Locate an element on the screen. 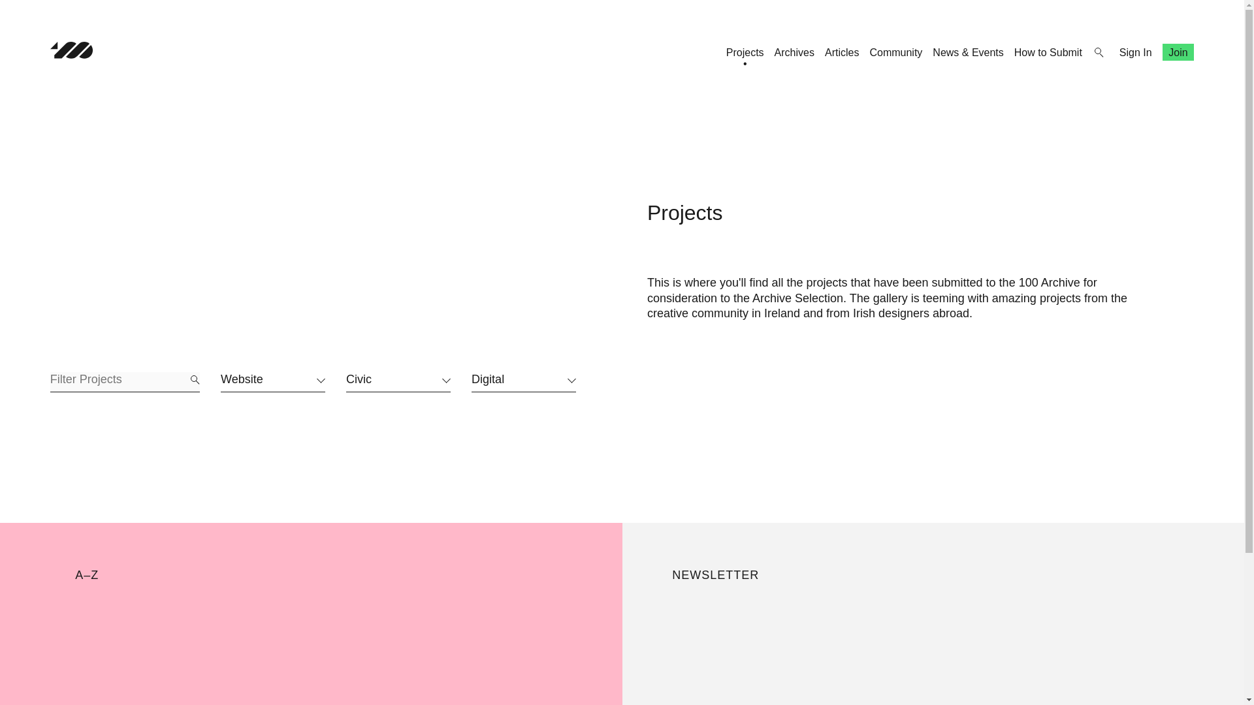 The width and height of the screenshot is (1254, 705). Join is located at coordinates (1178, 52).